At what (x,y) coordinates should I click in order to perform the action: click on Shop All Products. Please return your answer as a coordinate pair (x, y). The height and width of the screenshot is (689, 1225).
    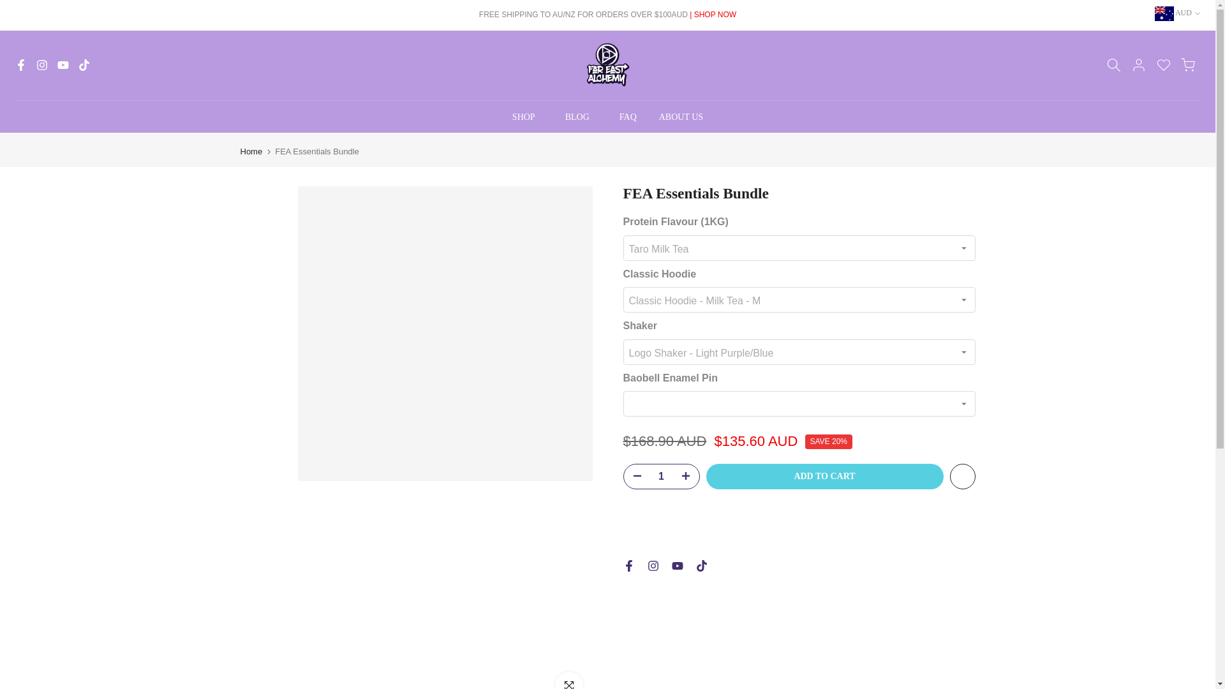
    Looking at the image, I should click on (715, 15).